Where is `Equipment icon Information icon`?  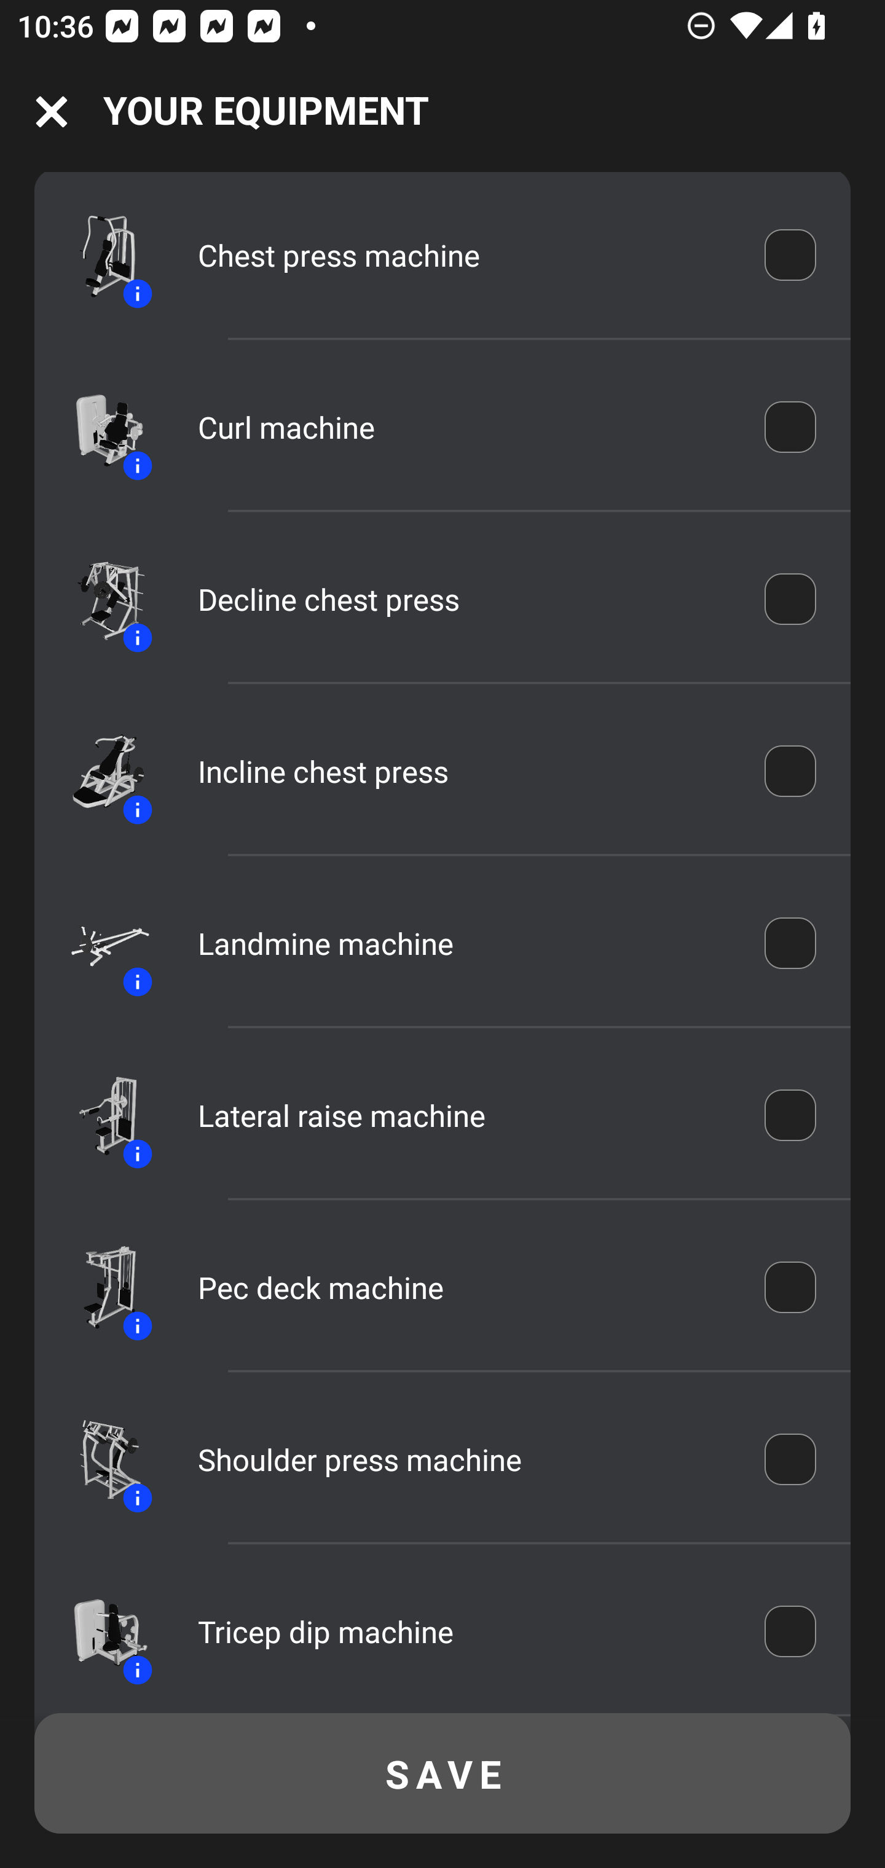
Equipment icon Information icon is located at coordinates (99, 598).